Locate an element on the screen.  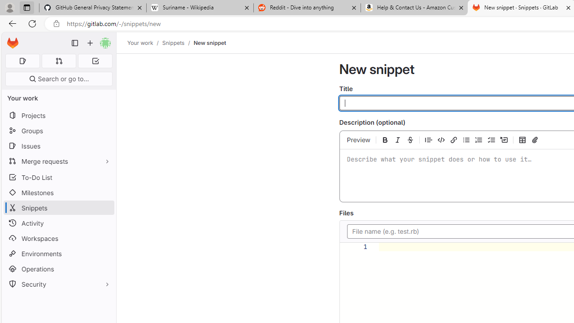
Activity is located at coordinates (58, 223).